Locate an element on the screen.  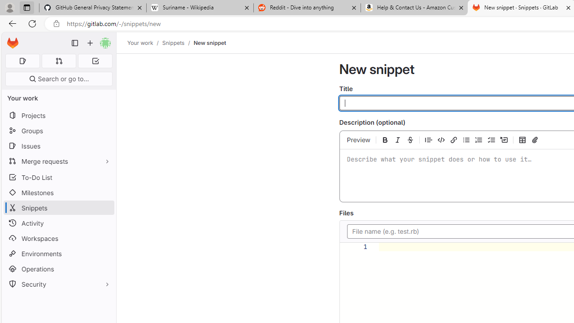
Activity is located at coordinates (58, 223).